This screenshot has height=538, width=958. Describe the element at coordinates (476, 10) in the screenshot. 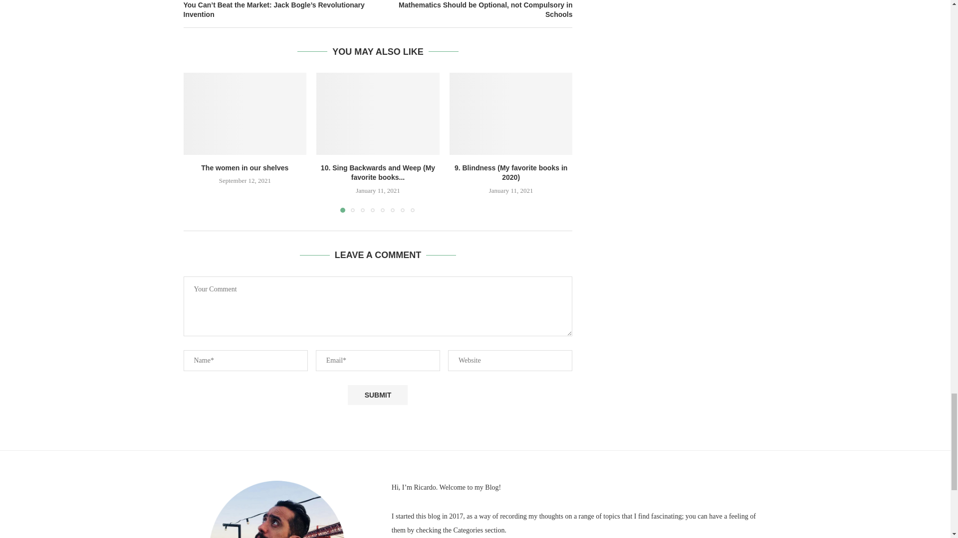

I see `Mathematics Should be Optional, not Compulsory in Schools` at that location.